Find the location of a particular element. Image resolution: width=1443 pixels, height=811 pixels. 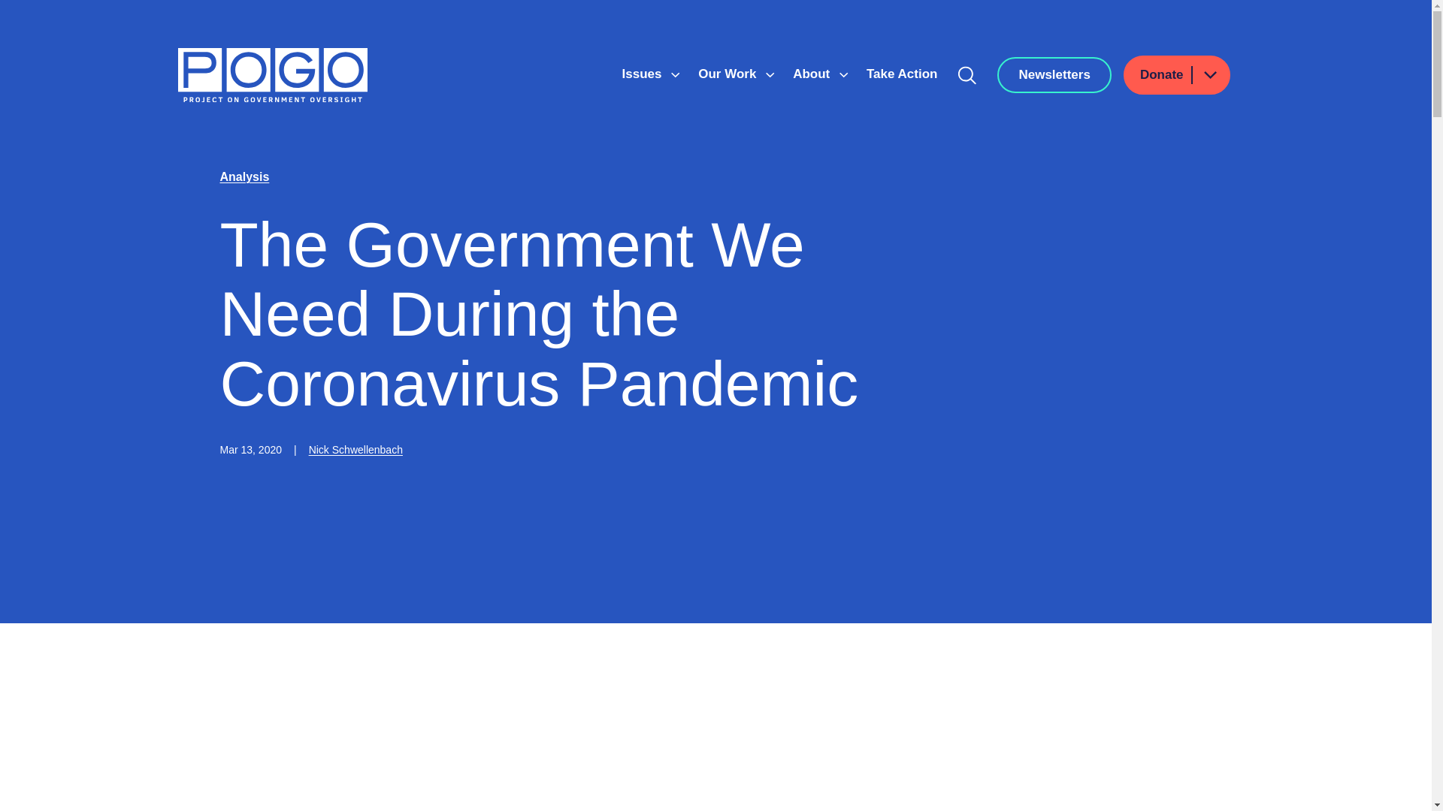

Donate is located at coordinates (1177, 75).